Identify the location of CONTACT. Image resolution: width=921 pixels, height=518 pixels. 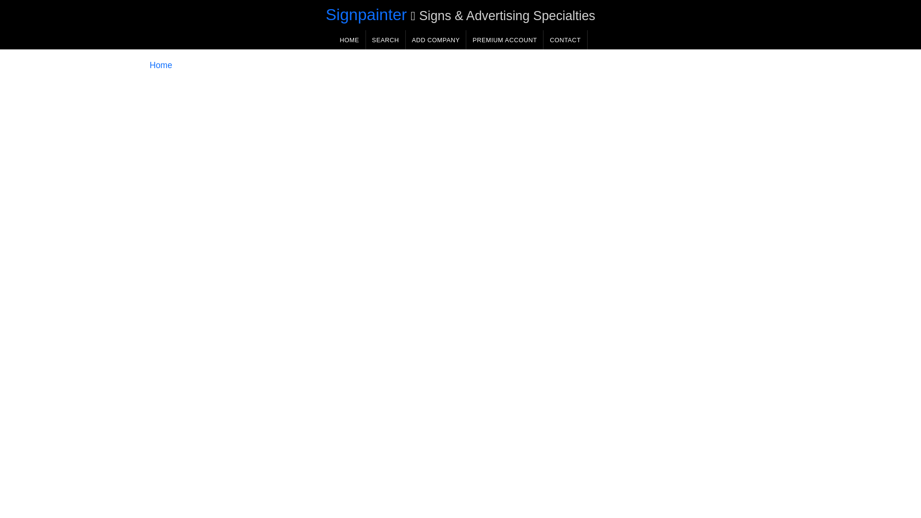
(565, 39).